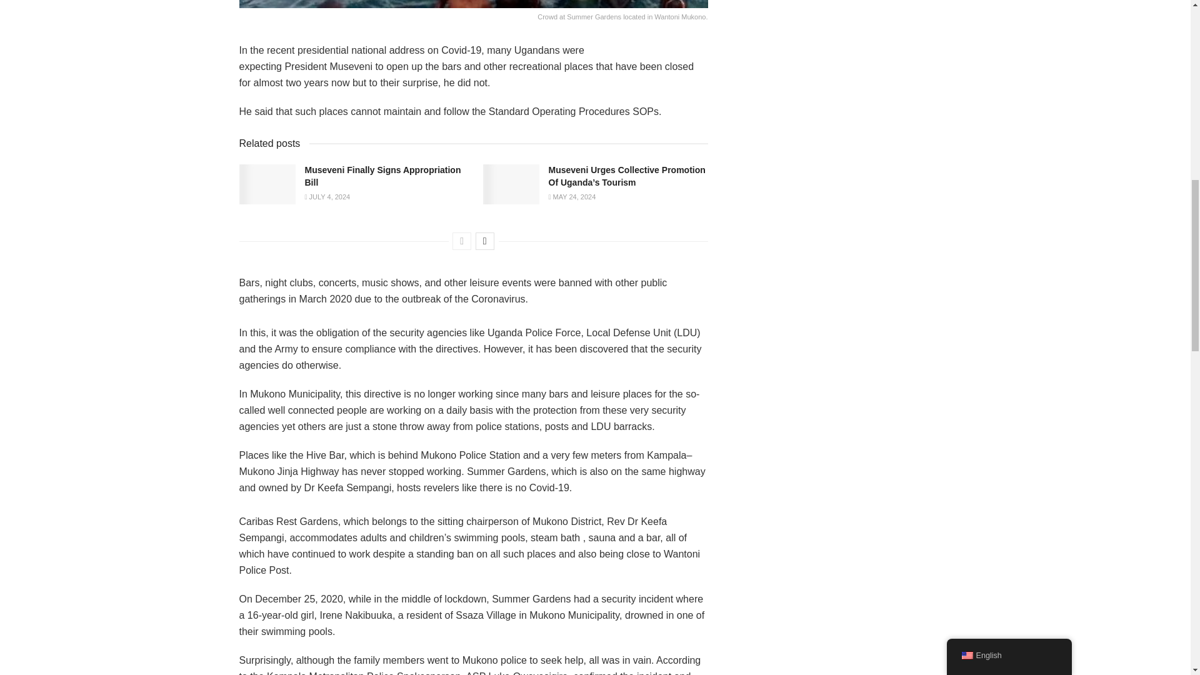 The image size is (1200, 675). What do you see at coordinates (461, 241) in the screenshot?
I see `Previous` at bounding box center [461, 241].